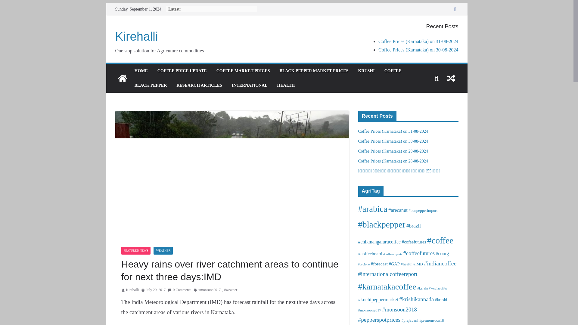  What do you see at coordinates (136, 36) in the screenshot?
I see `Kirehalli` at bounding box center [136, 36].